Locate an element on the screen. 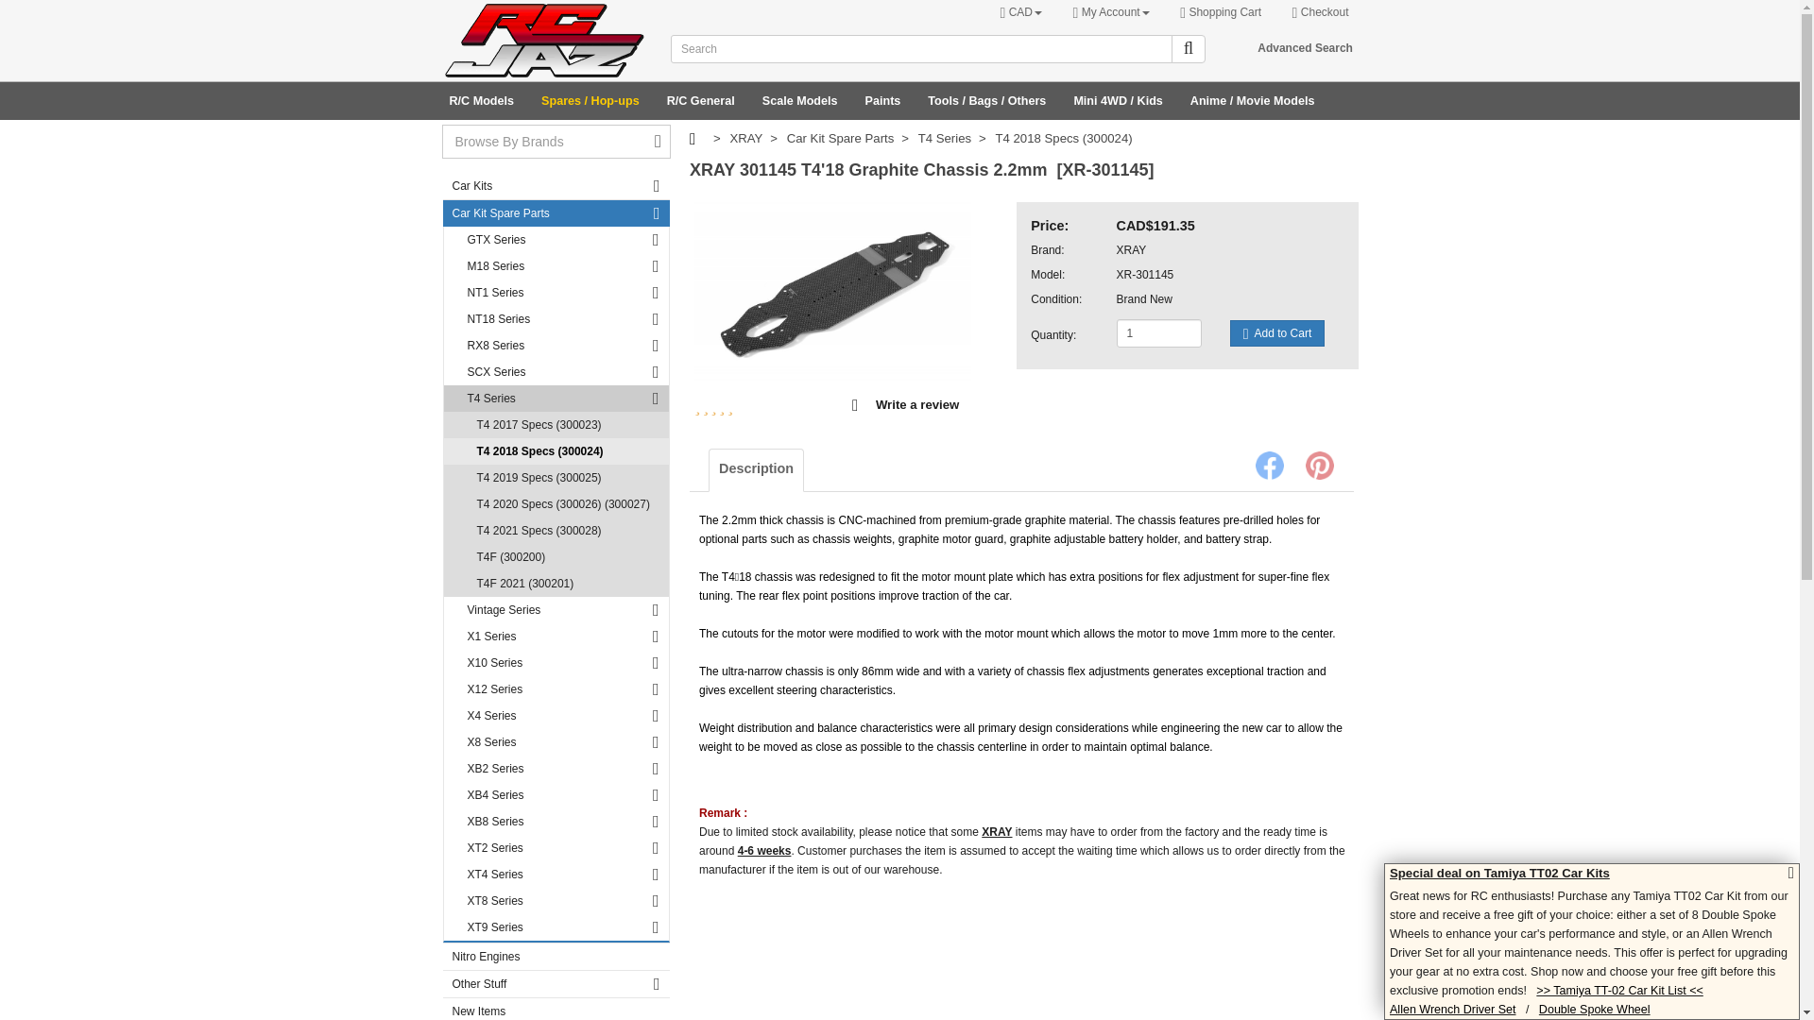 Image resolution: width=1814 pixels, height=1020 pixels. 1 is located at coordinates (1158, 333).